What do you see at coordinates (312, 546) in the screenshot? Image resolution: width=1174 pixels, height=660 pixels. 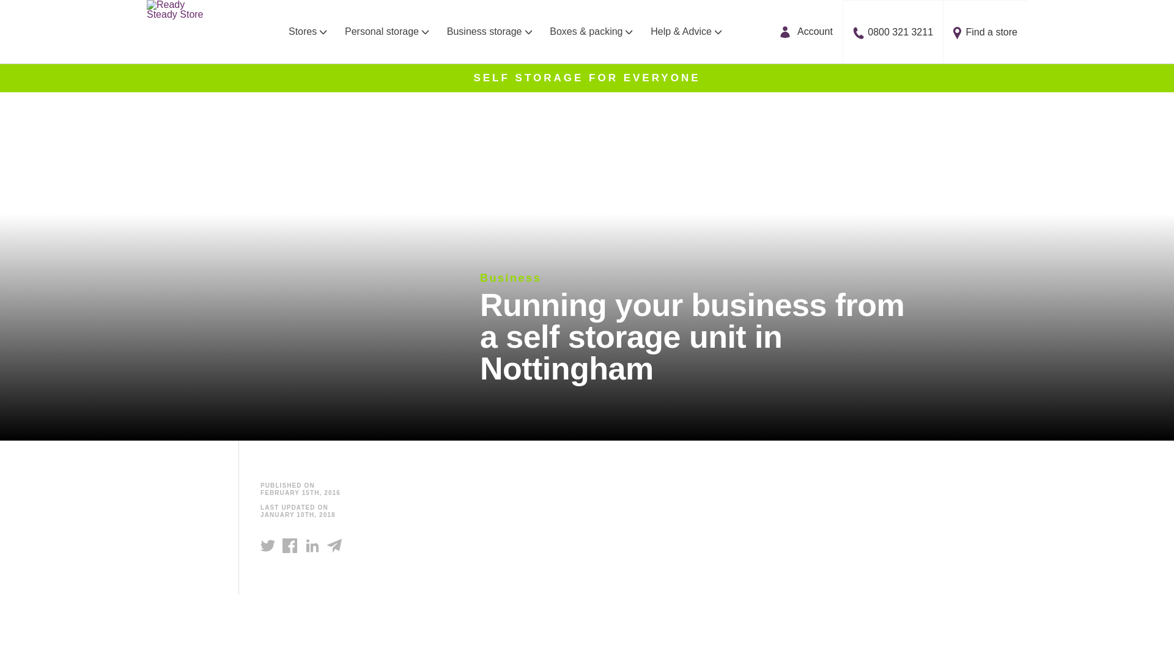 I see `linkedin` at bounding box center [312, 546].